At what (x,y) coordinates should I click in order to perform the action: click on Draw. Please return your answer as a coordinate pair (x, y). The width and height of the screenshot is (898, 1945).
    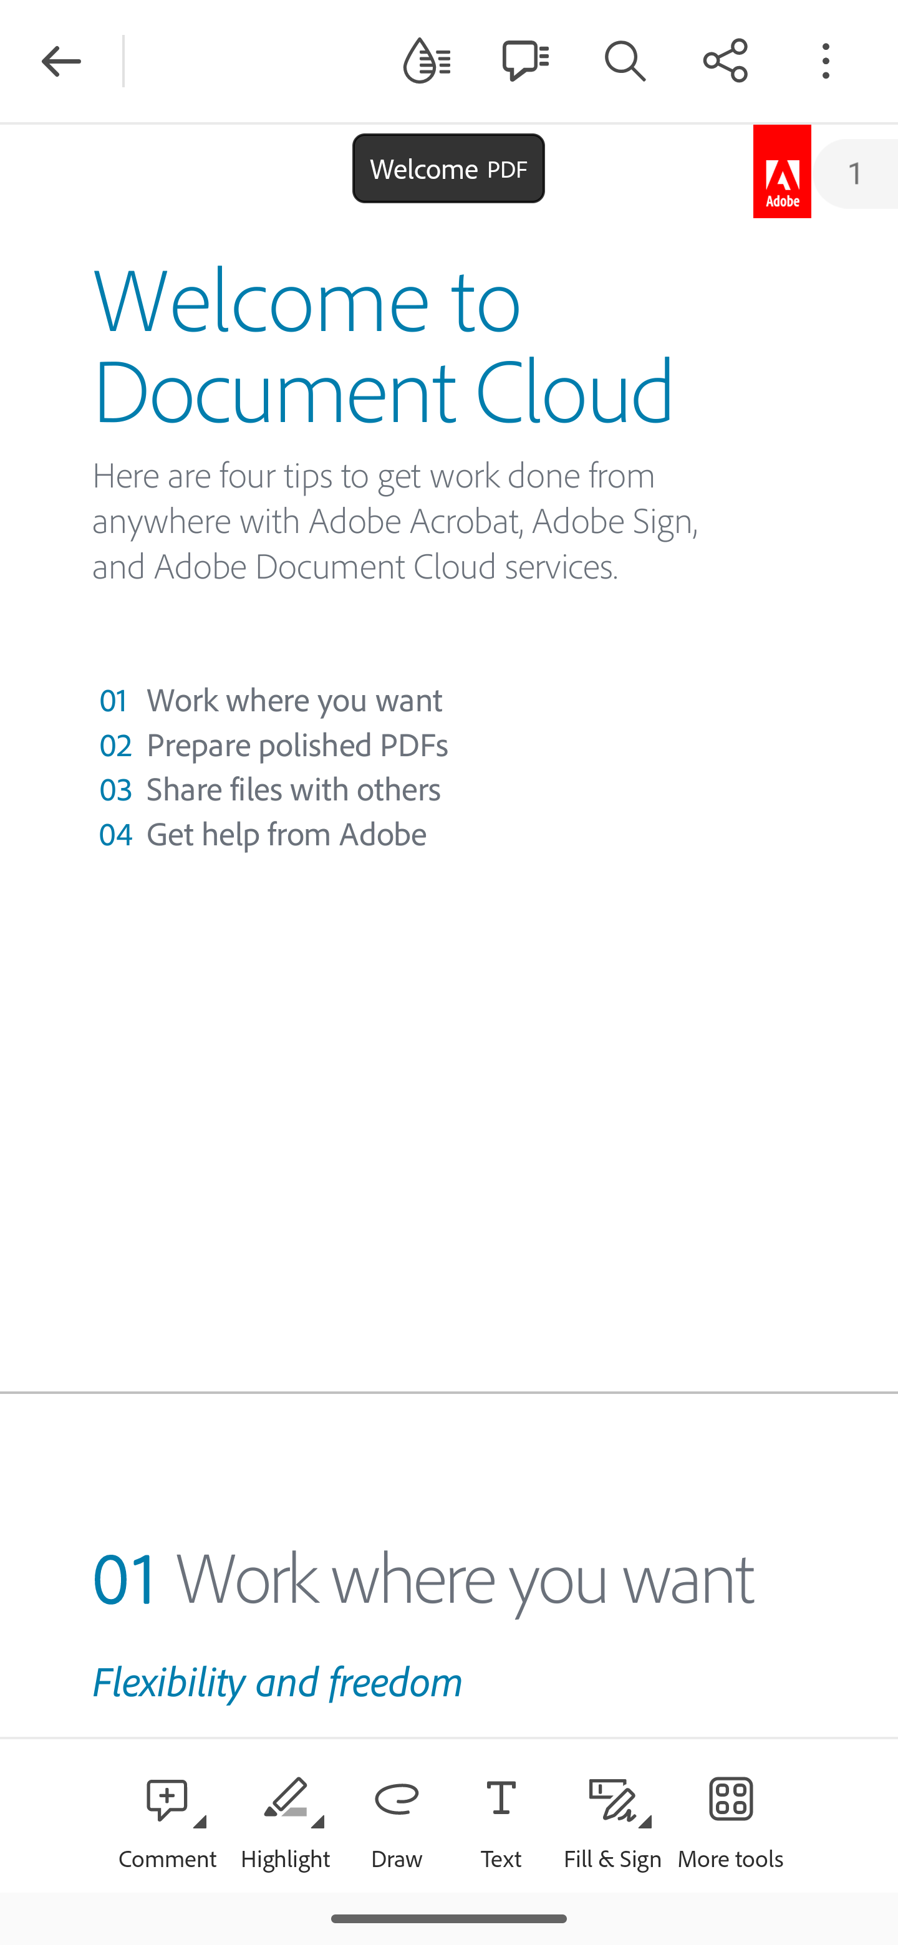
    Looking at the image, I should click on (397, 1815).